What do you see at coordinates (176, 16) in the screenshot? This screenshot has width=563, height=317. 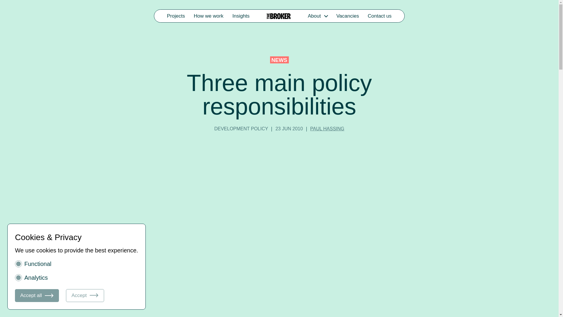 I see `Projects` at bounding box center [176, 16].